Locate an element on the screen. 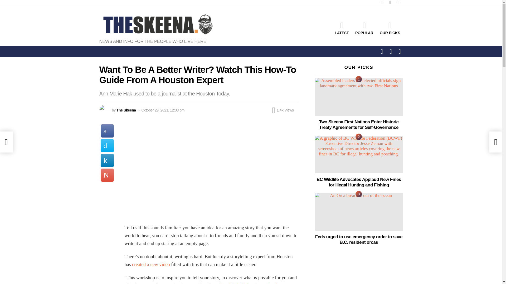 The image size is (506, 284). Share on Twitter is located at coordinates (107, 146).